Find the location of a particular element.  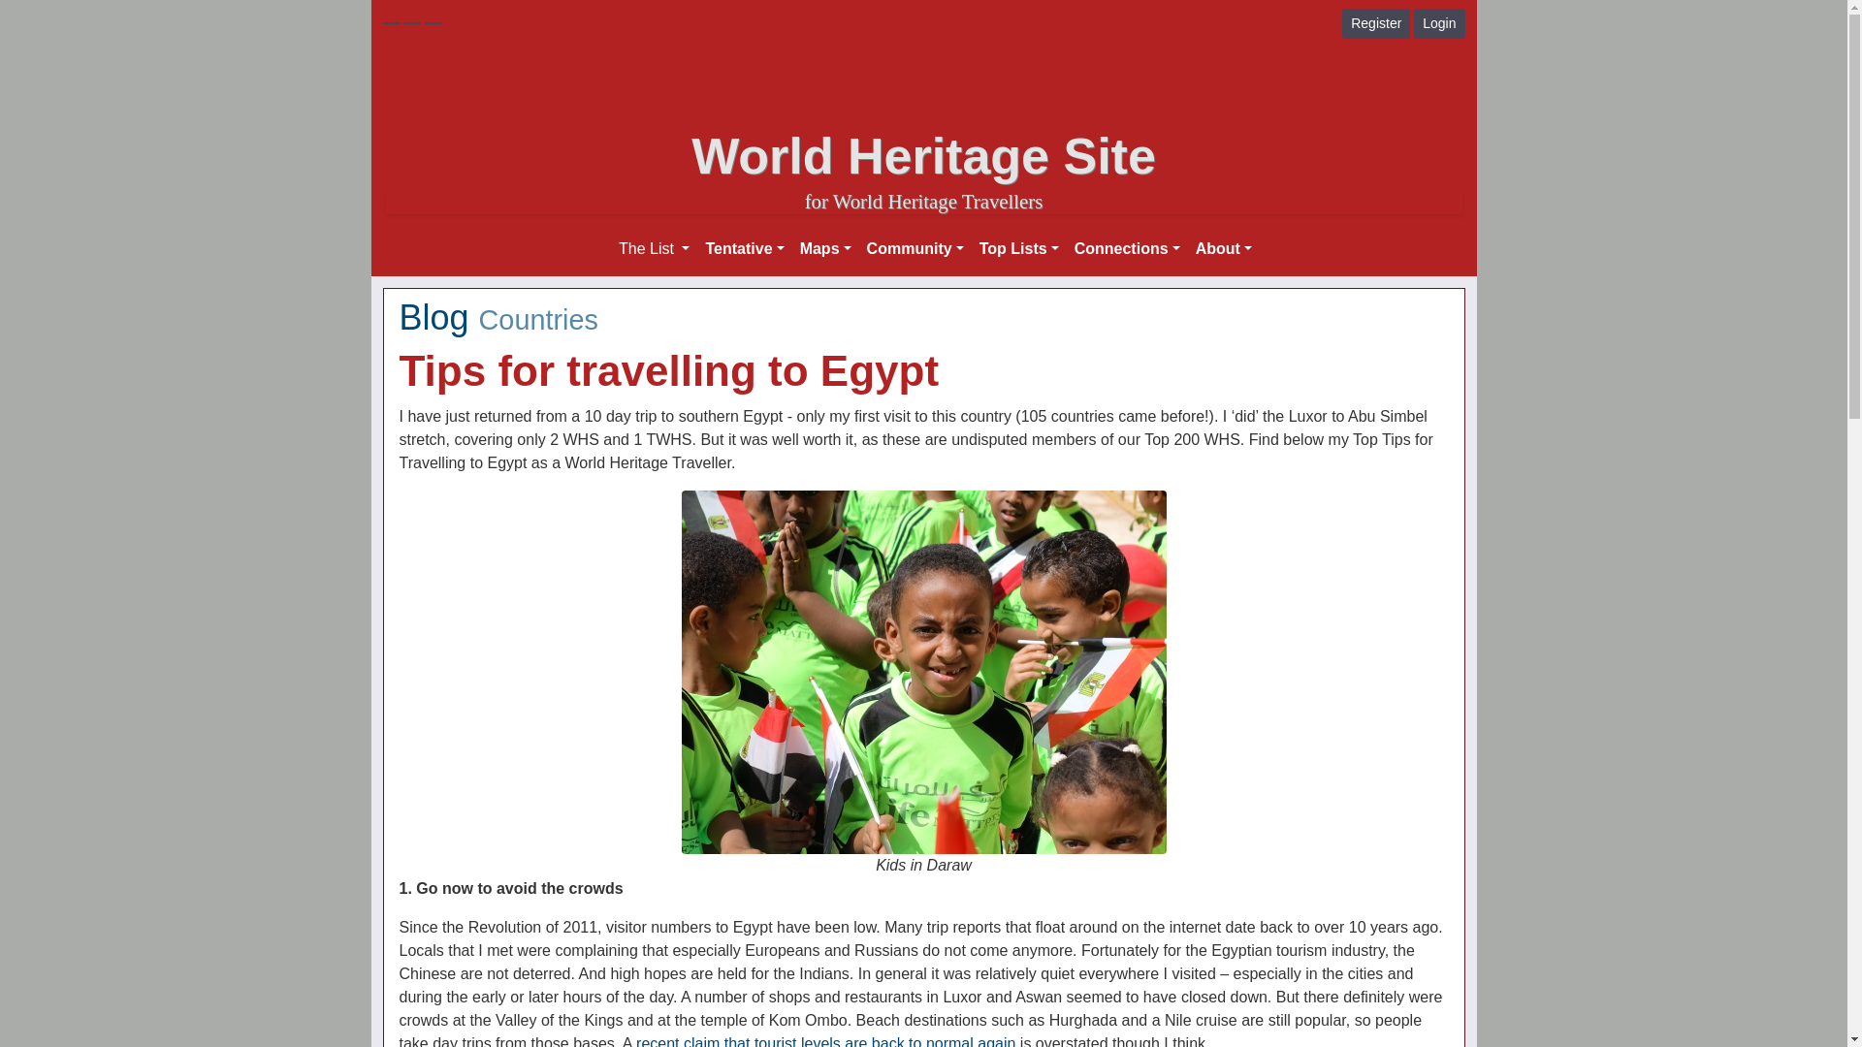

The List is located at coordinates (654, 248).